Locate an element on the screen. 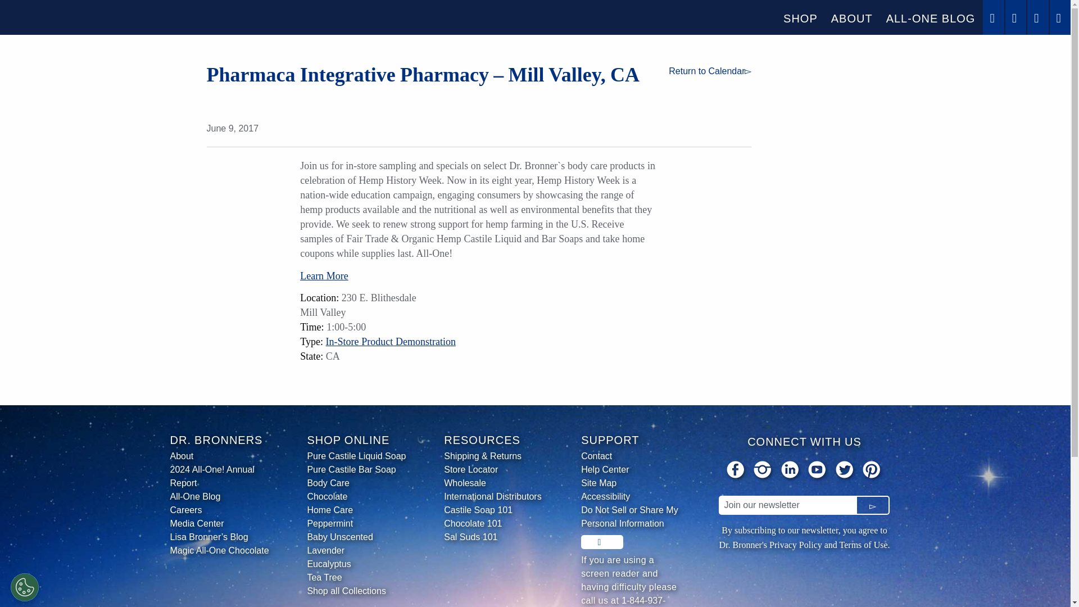 The width and height of the screenshot is (1079, 607). Pure Castile Bar Soap is located at coordinates (357, 470).